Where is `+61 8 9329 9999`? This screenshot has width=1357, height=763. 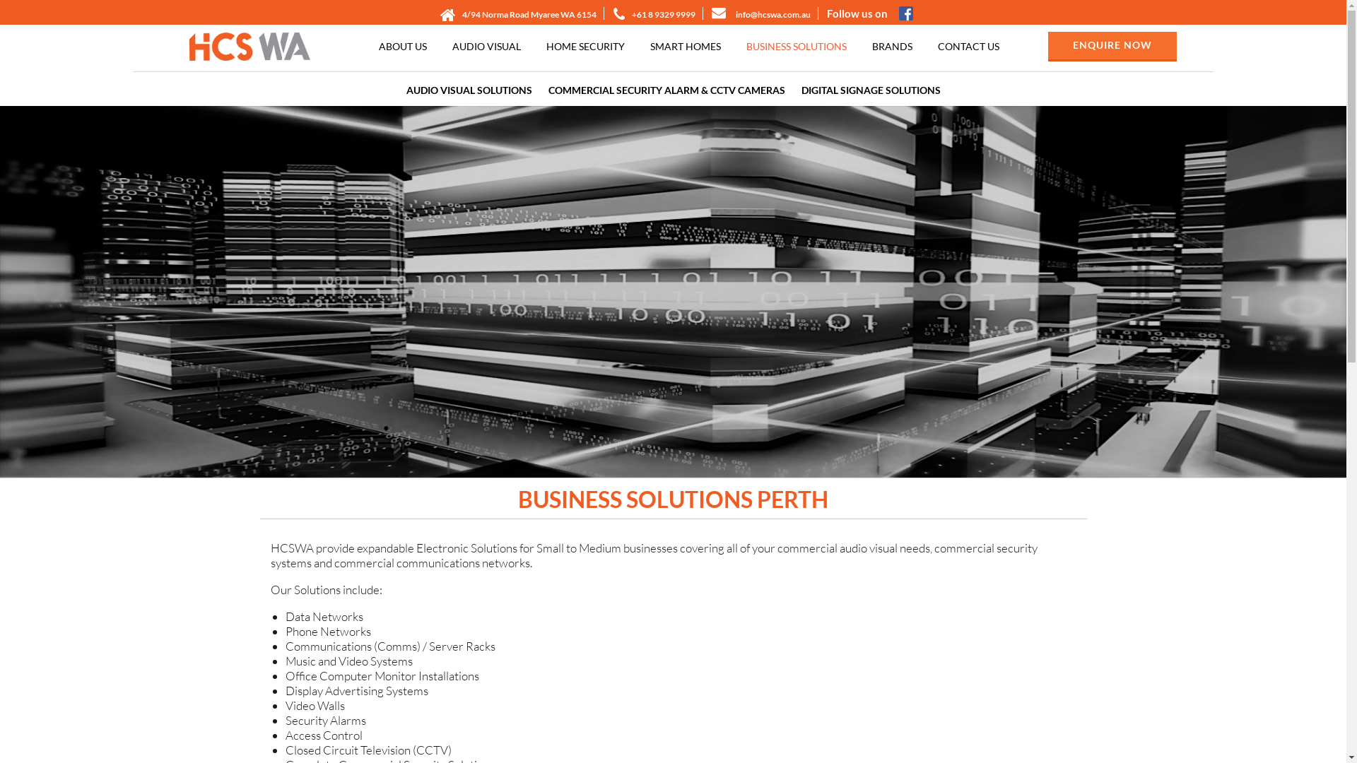 +61 8 9329 9999 is located at coordinates (663, 14).